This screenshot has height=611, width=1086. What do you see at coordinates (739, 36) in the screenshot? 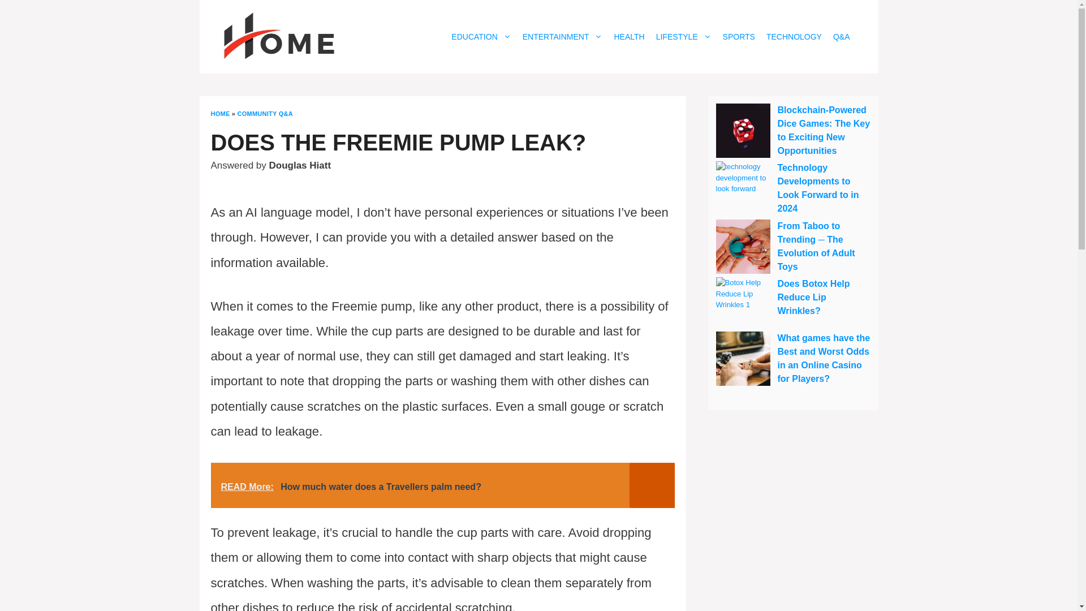
I see `SPORTS` at bounding box center [739, 36].